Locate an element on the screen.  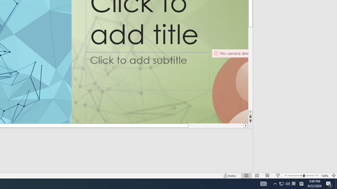
Subtitle TextBox is located at coordinates (148, 71).